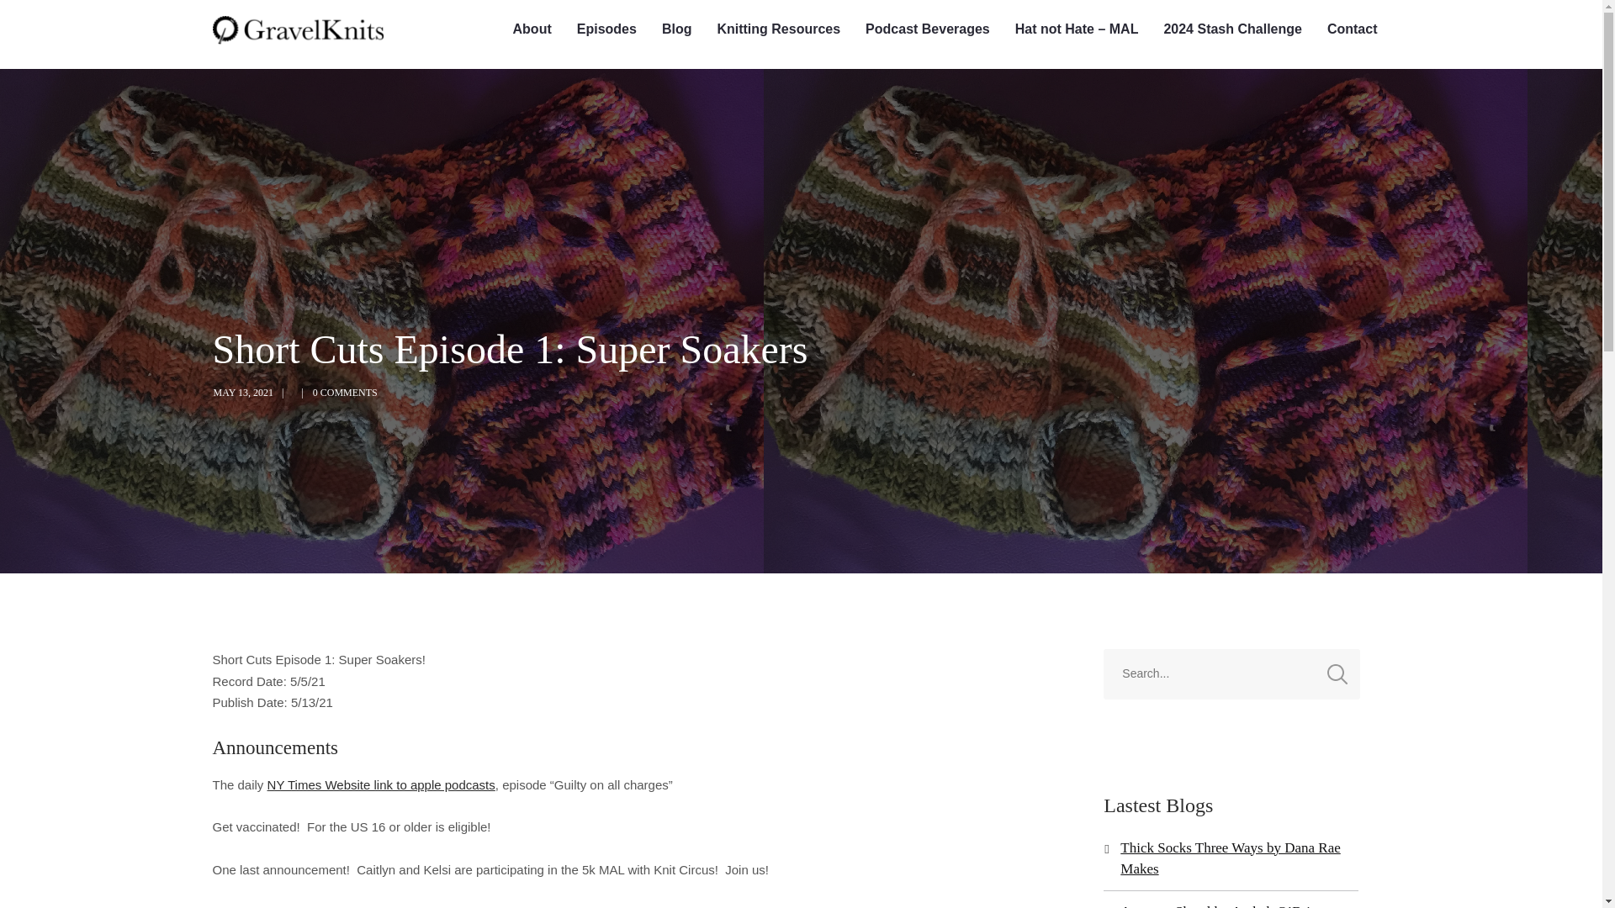 The width and height of the screenshot is (1615, 908). Describe the element at coordinates (676, 29) in the screenshot. I see `Blog` at that location.